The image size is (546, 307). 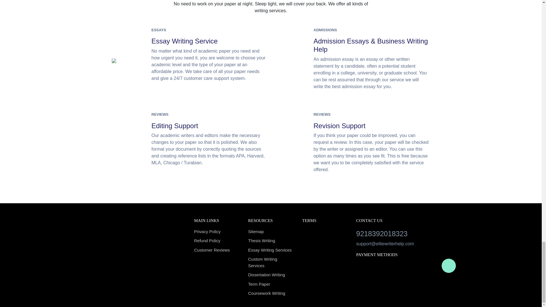 I want to click on Term Paper, so click(x=271, y=284).